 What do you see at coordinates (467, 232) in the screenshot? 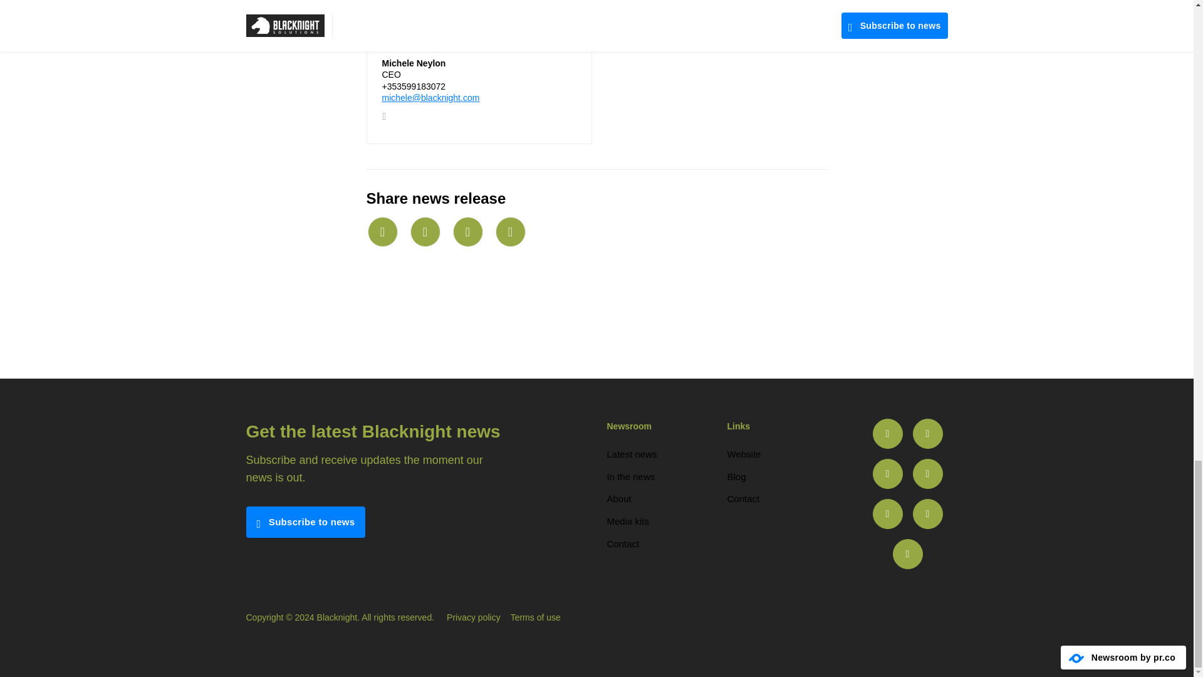
I see `Share this page on Linkedin` at bounding box center [467, 232].